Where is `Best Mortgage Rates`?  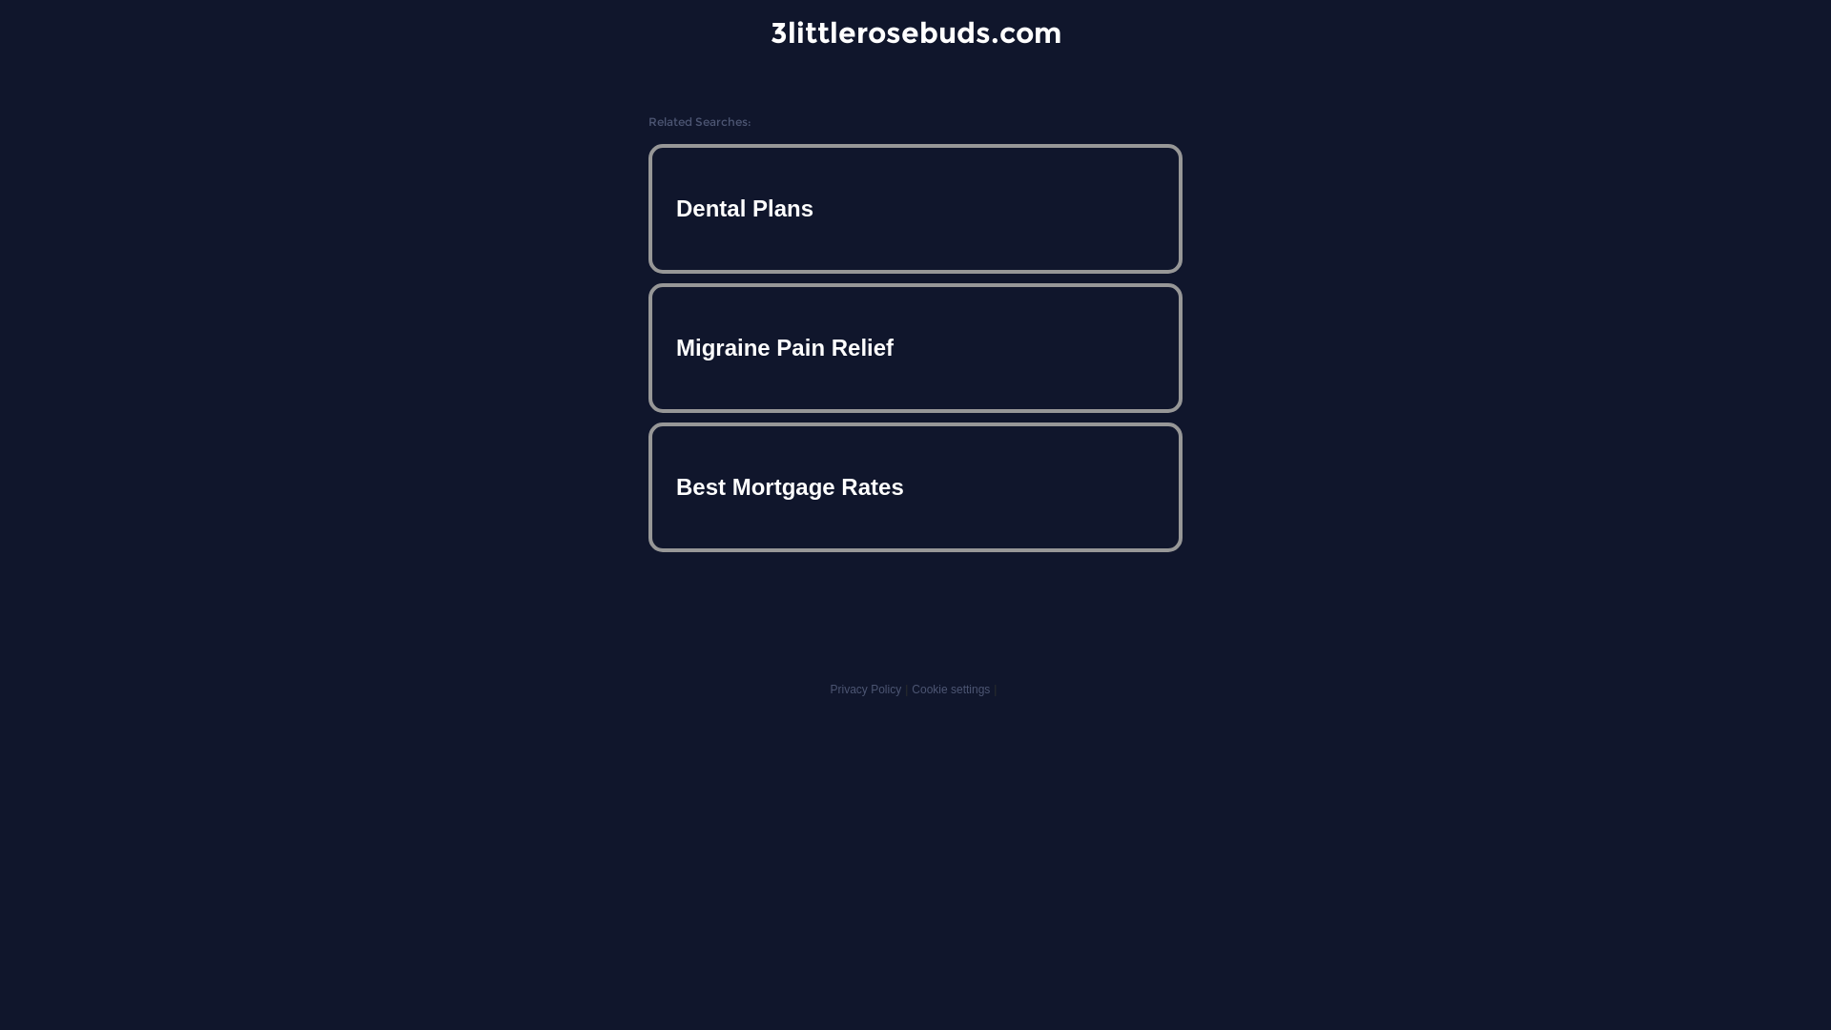 Best Mortgage Rates is located at coordinates (915, 486).